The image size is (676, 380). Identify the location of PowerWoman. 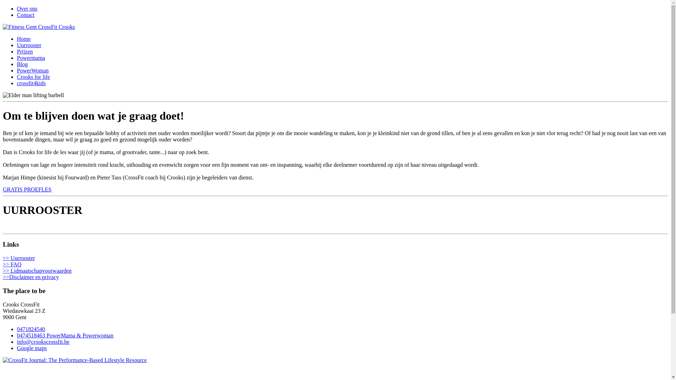
(33, 70).